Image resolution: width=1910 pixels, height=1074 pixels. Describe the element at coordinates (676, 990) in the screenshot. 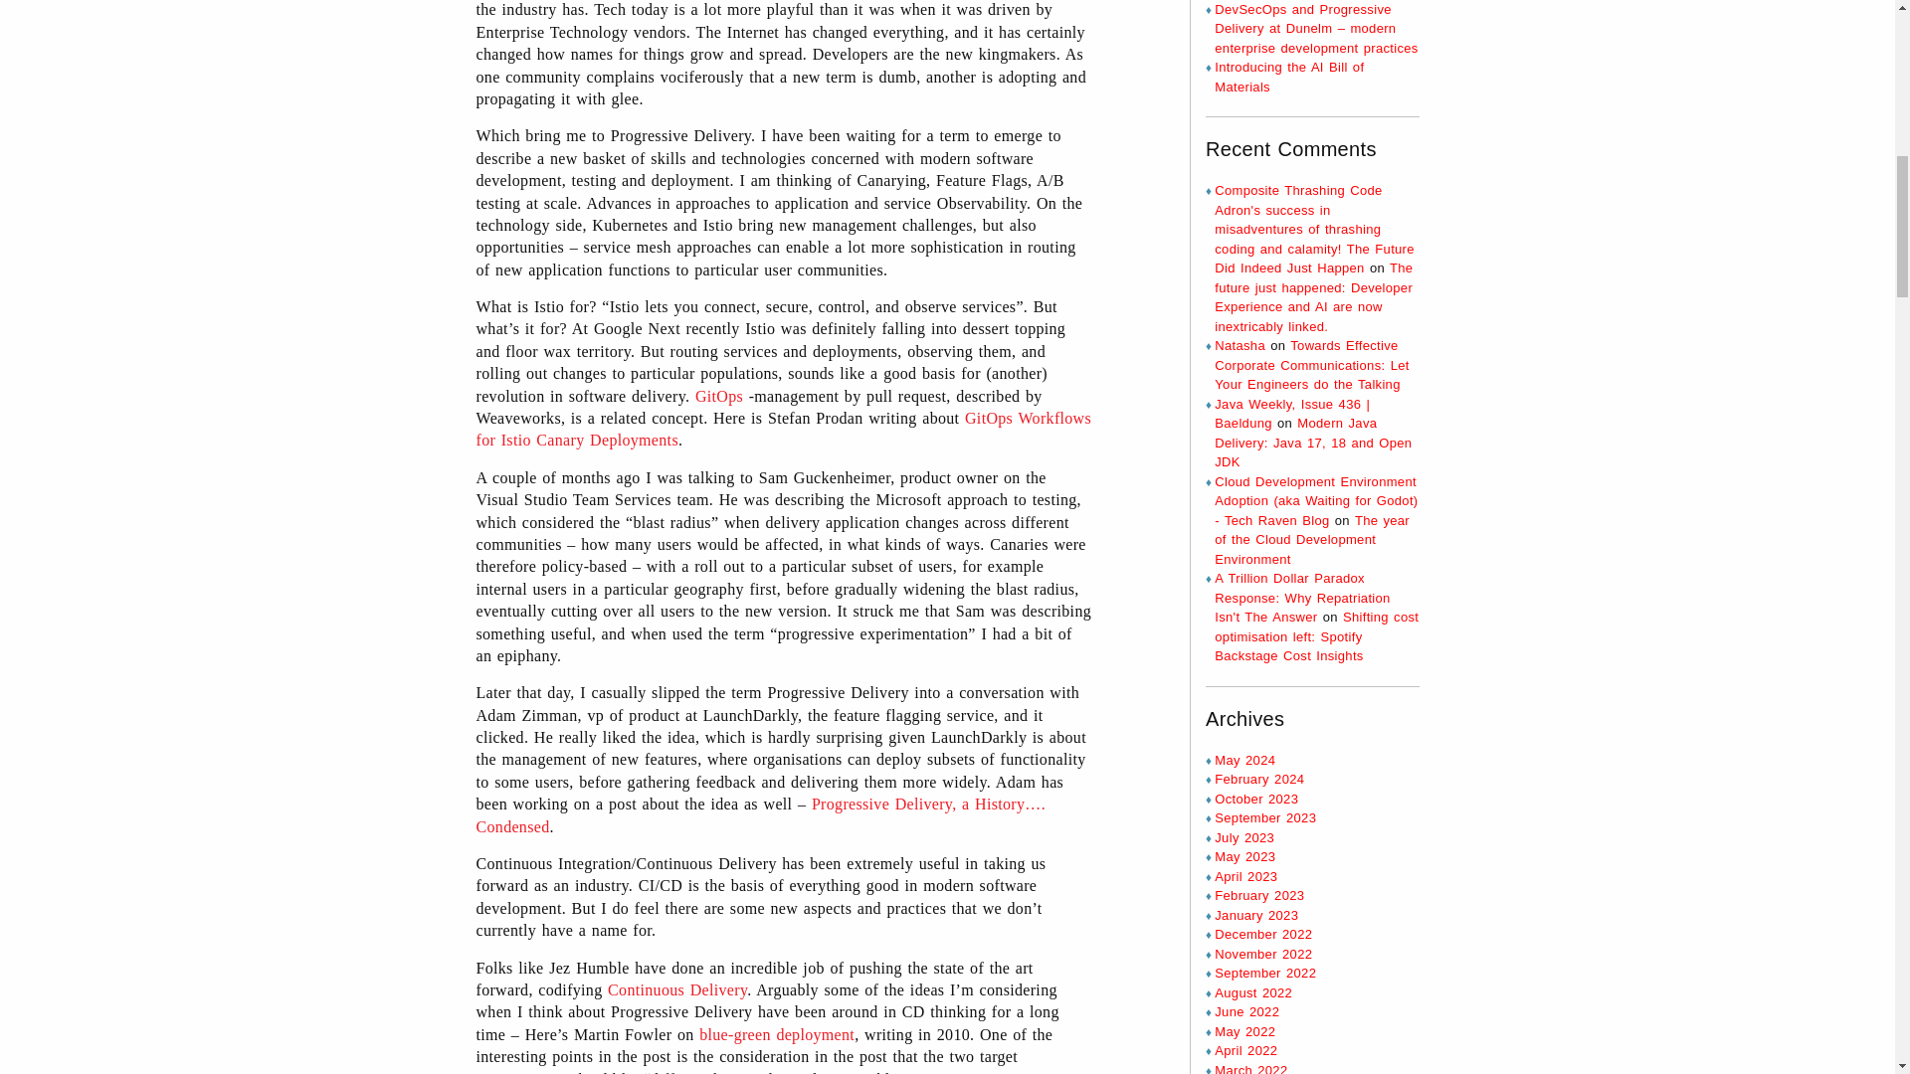

I see `Continuous Delivery` at that location.